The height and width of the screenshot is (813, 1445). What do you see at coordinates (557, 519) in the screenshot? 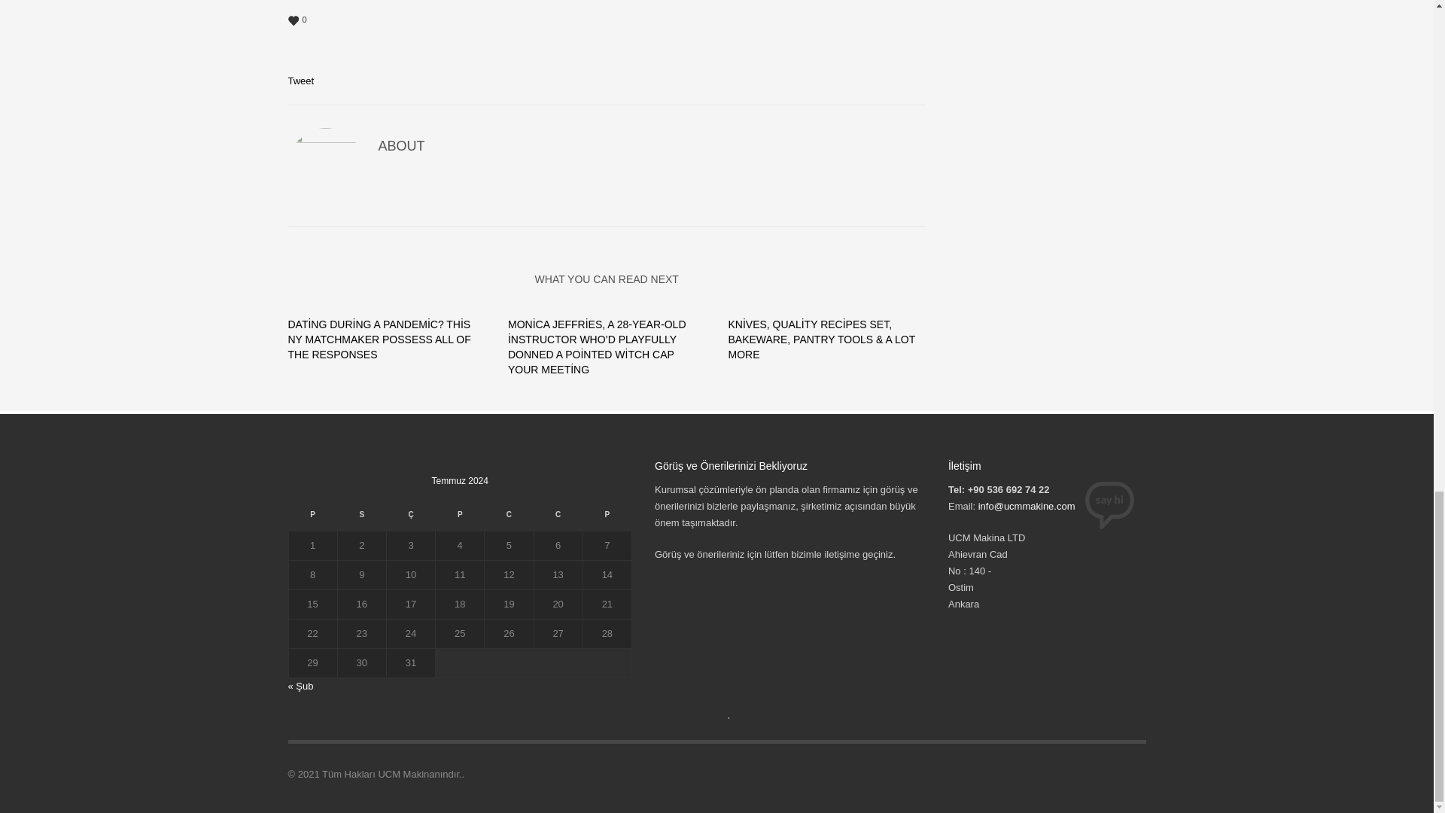
I see `Cumartesi` at bounding box center [557, 519].